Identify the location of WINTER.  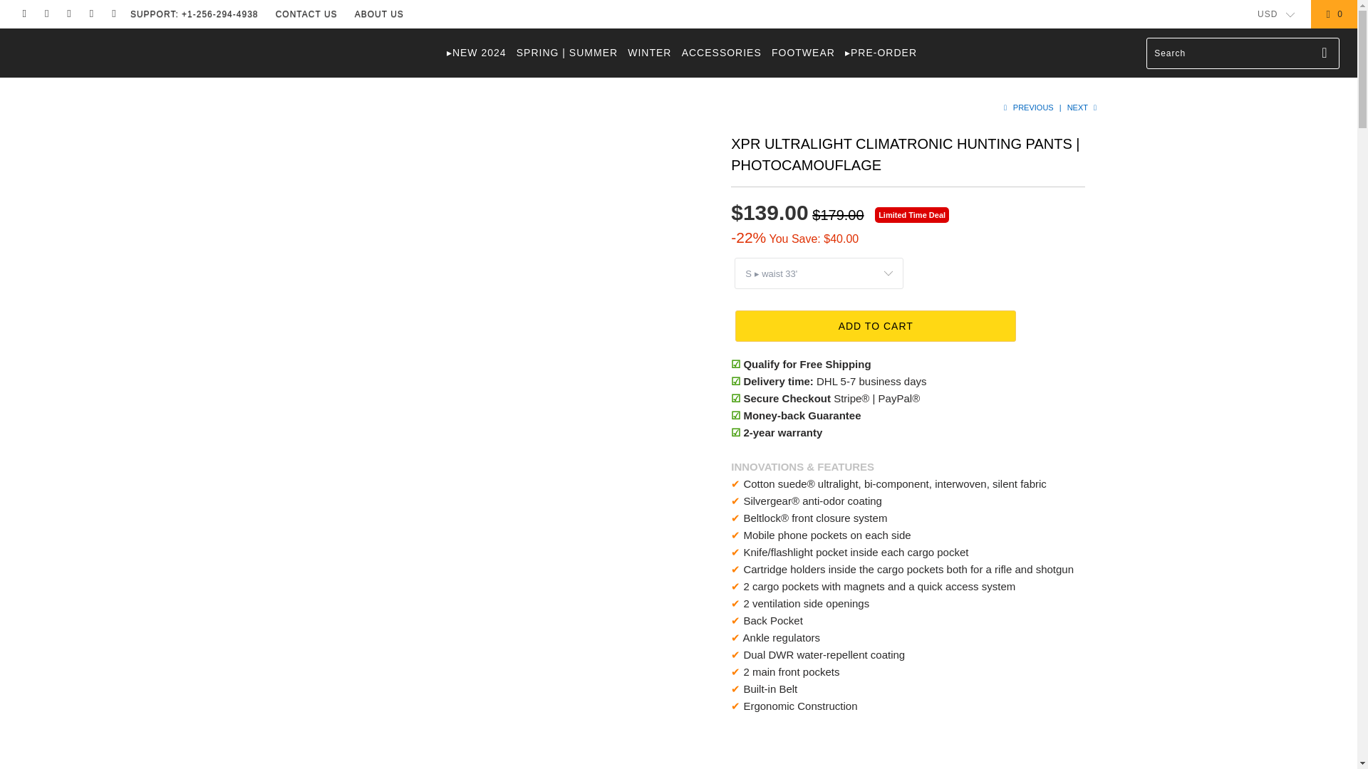
(650, 53).